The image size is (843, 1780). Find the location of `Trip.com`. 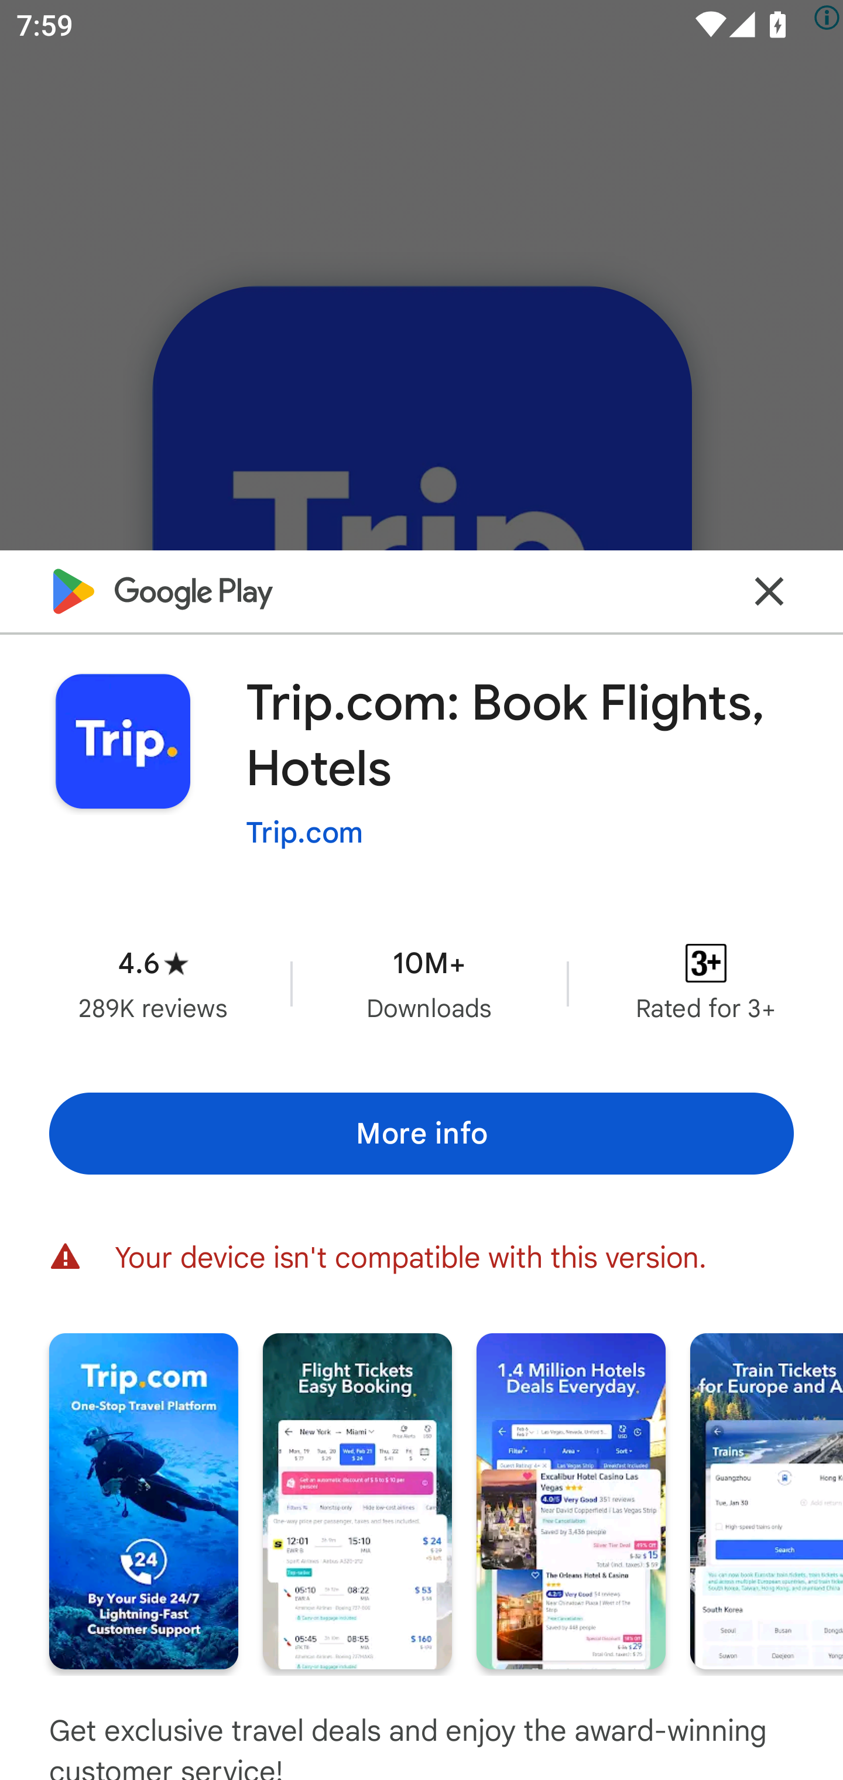

Trip.com is located at coordinates (304, 832).